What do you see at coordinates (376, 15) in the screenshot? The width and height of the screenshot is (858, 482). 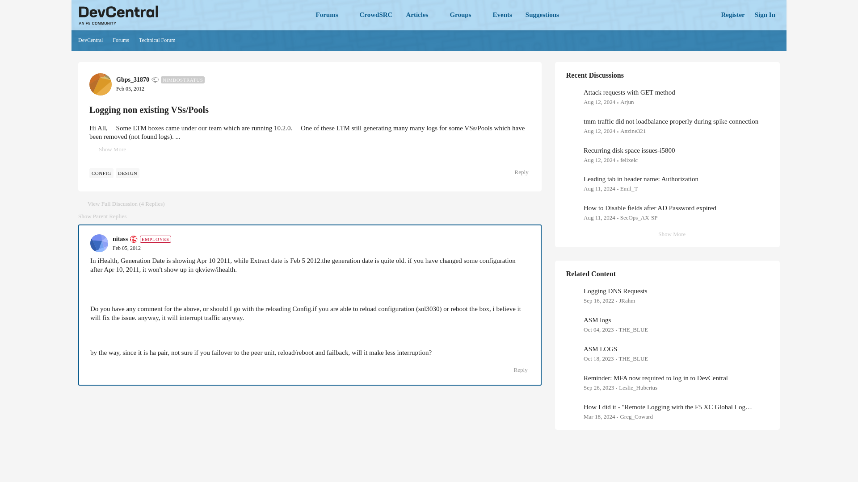 I see `CrowdSRC` at bounding box center [376, 15].